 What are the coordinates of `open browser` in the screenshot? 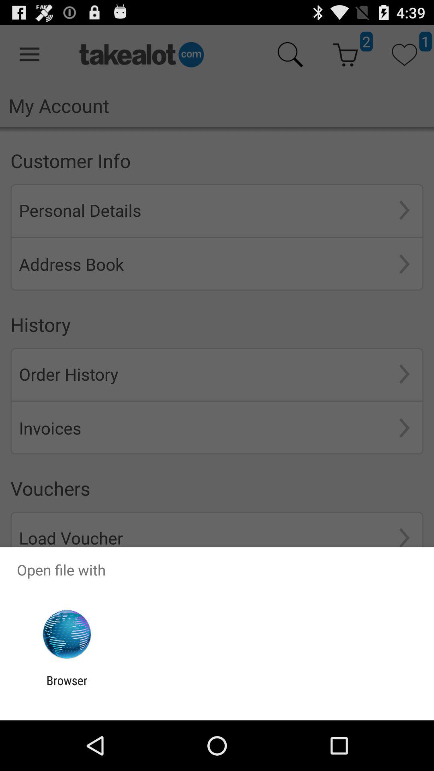 It's located at (67, 687).